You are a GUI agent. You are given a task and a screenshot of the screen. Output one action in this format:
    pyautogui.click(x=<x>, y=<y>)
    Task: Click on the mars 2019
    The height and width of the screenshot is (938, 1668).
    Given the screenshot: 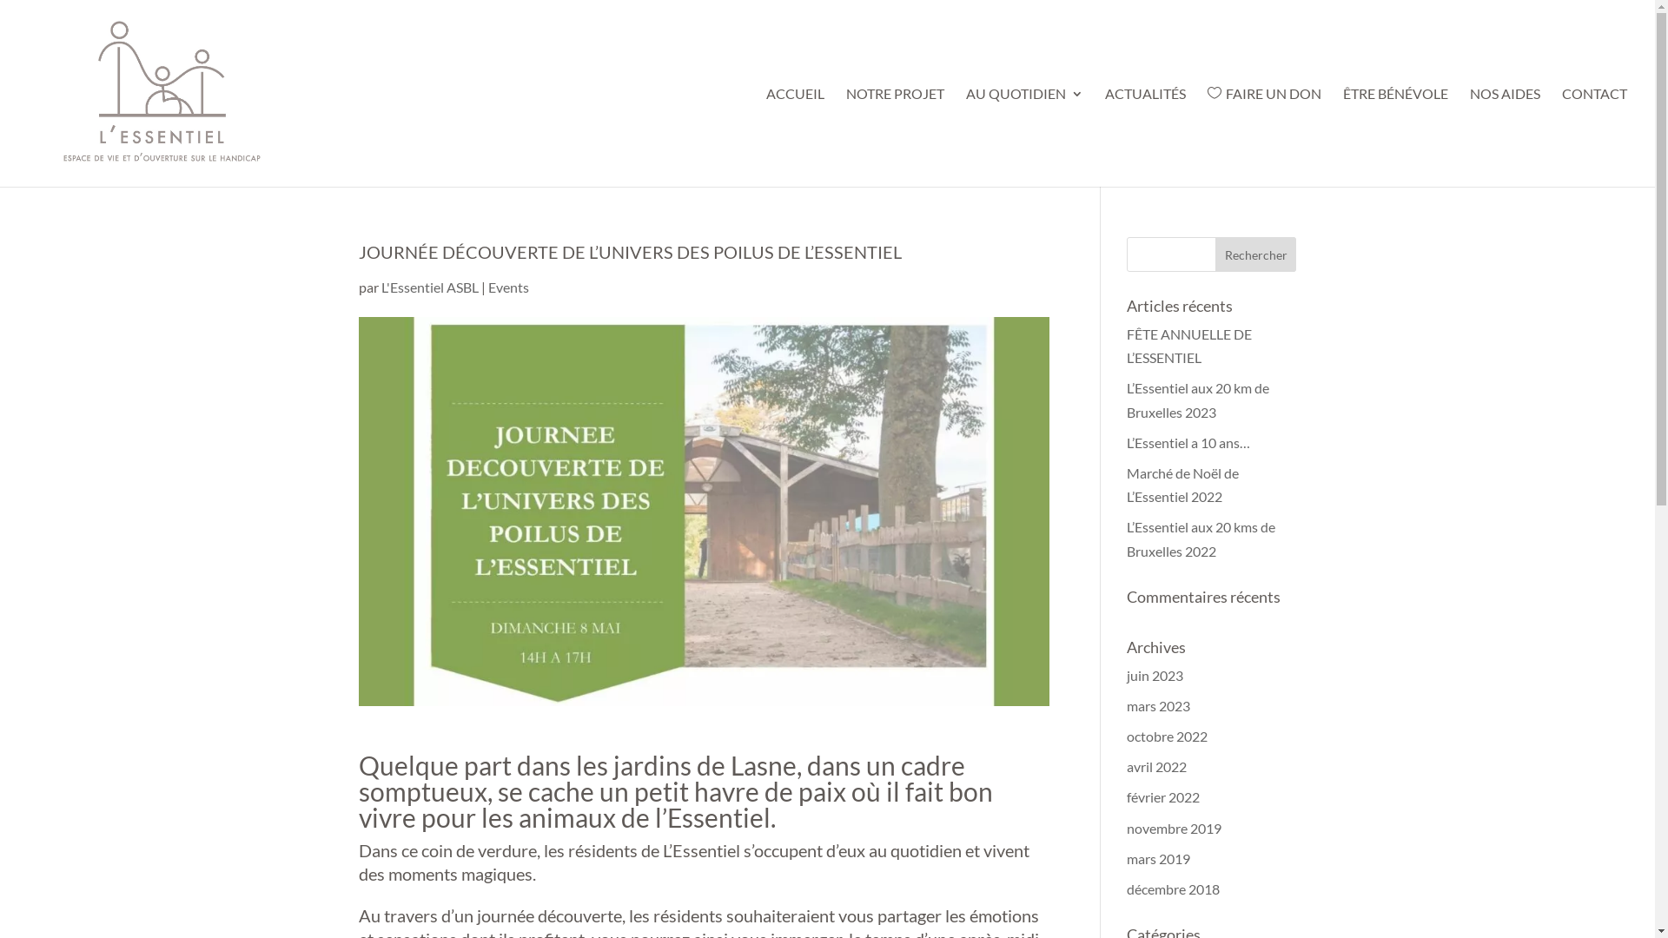 What is the action you would take?
    pyautogui.click(x=1159, y=858)
    